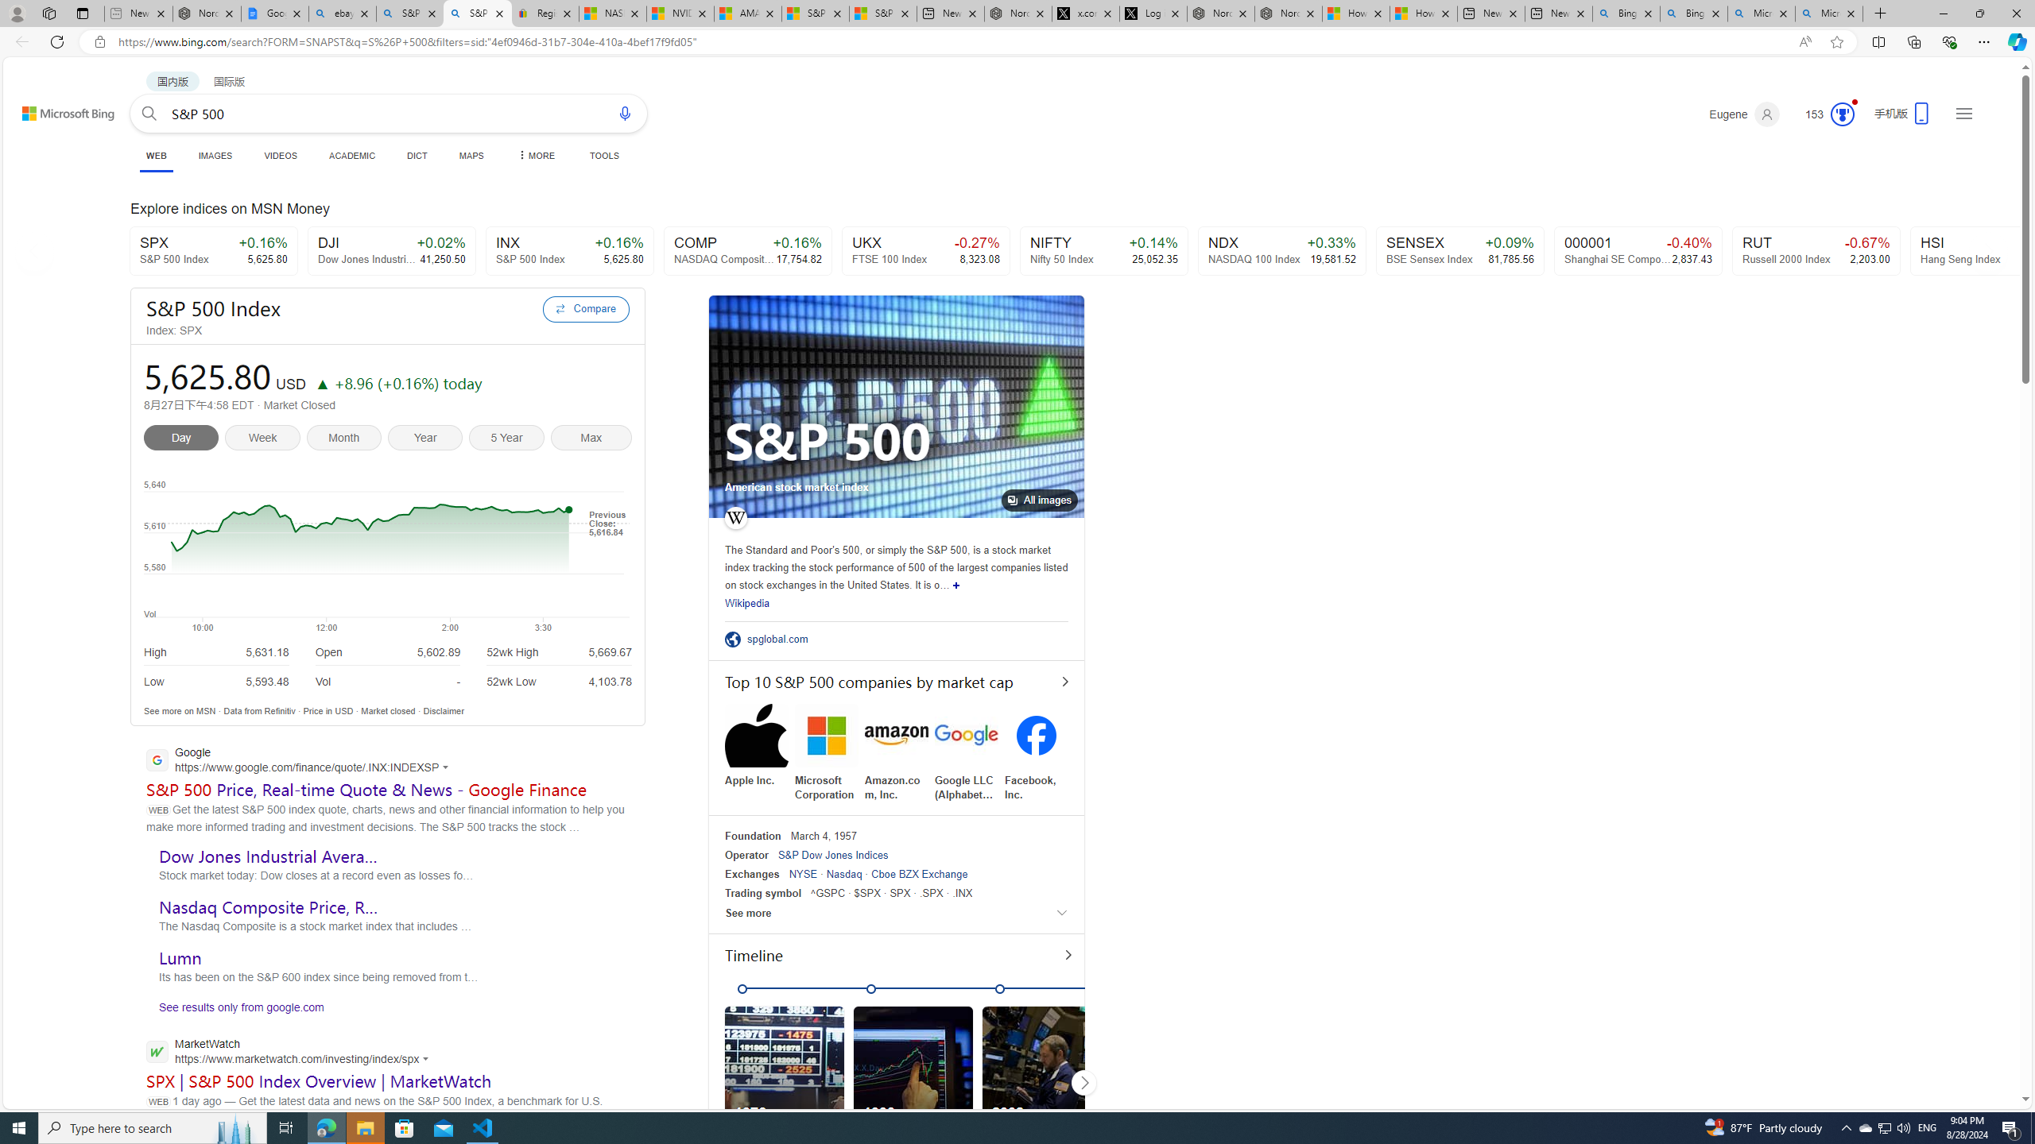 The height and width of the screenshot is (1144, 2035). What do you see at coordinates (1994, 251) in the screenshot?
I see `HSI-1.02%Hang Seng Index17,692.45` at bounding box center [1994, 251].